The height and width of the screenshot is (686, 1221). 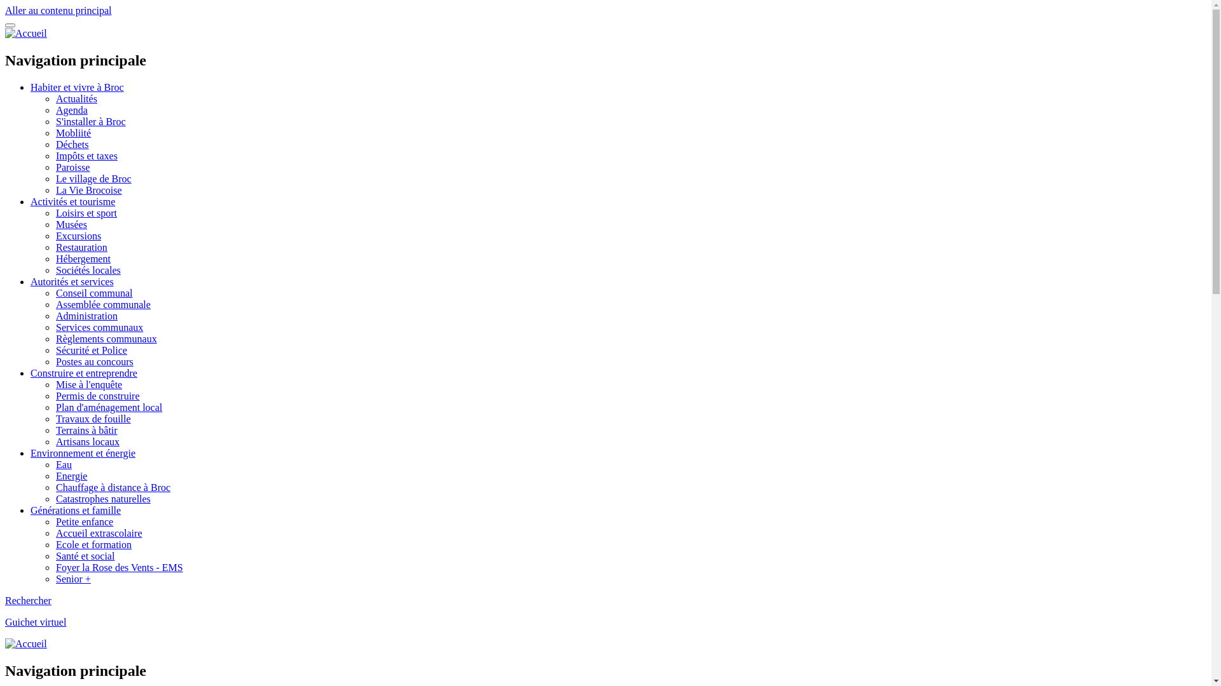 What do you see at coordinates (120, 568) in the screenshot?
I see `Foyer la Rose des Vents - EMS` at bounding box center [120, 568].